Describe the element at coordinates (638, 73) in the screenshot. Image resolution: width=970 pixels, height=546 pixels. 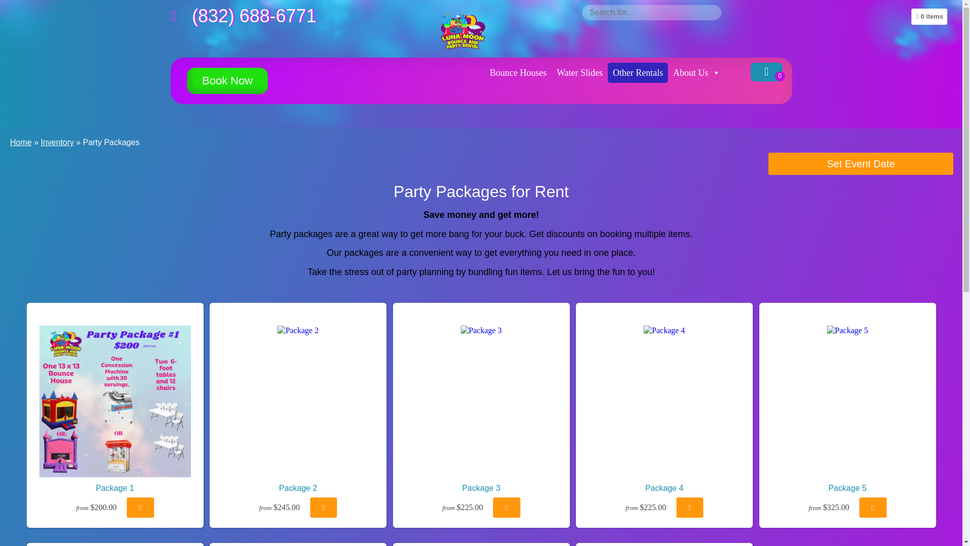
I see `Other Rentals` at that location.